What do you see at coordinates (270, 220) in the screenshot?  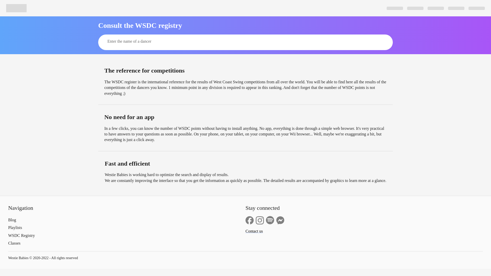 I see `Spotify` at bounding box center [270, 220].